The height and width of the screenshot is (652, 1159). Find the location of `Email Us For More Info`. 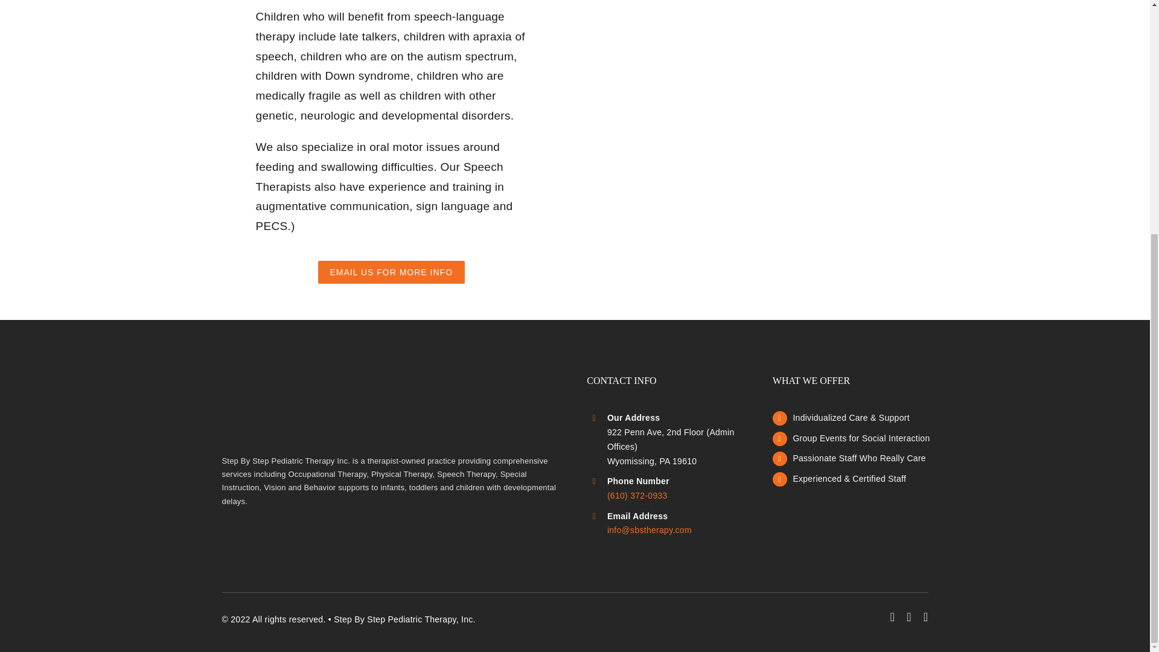

Email Us For More Info is located at coordinates (391, 272).